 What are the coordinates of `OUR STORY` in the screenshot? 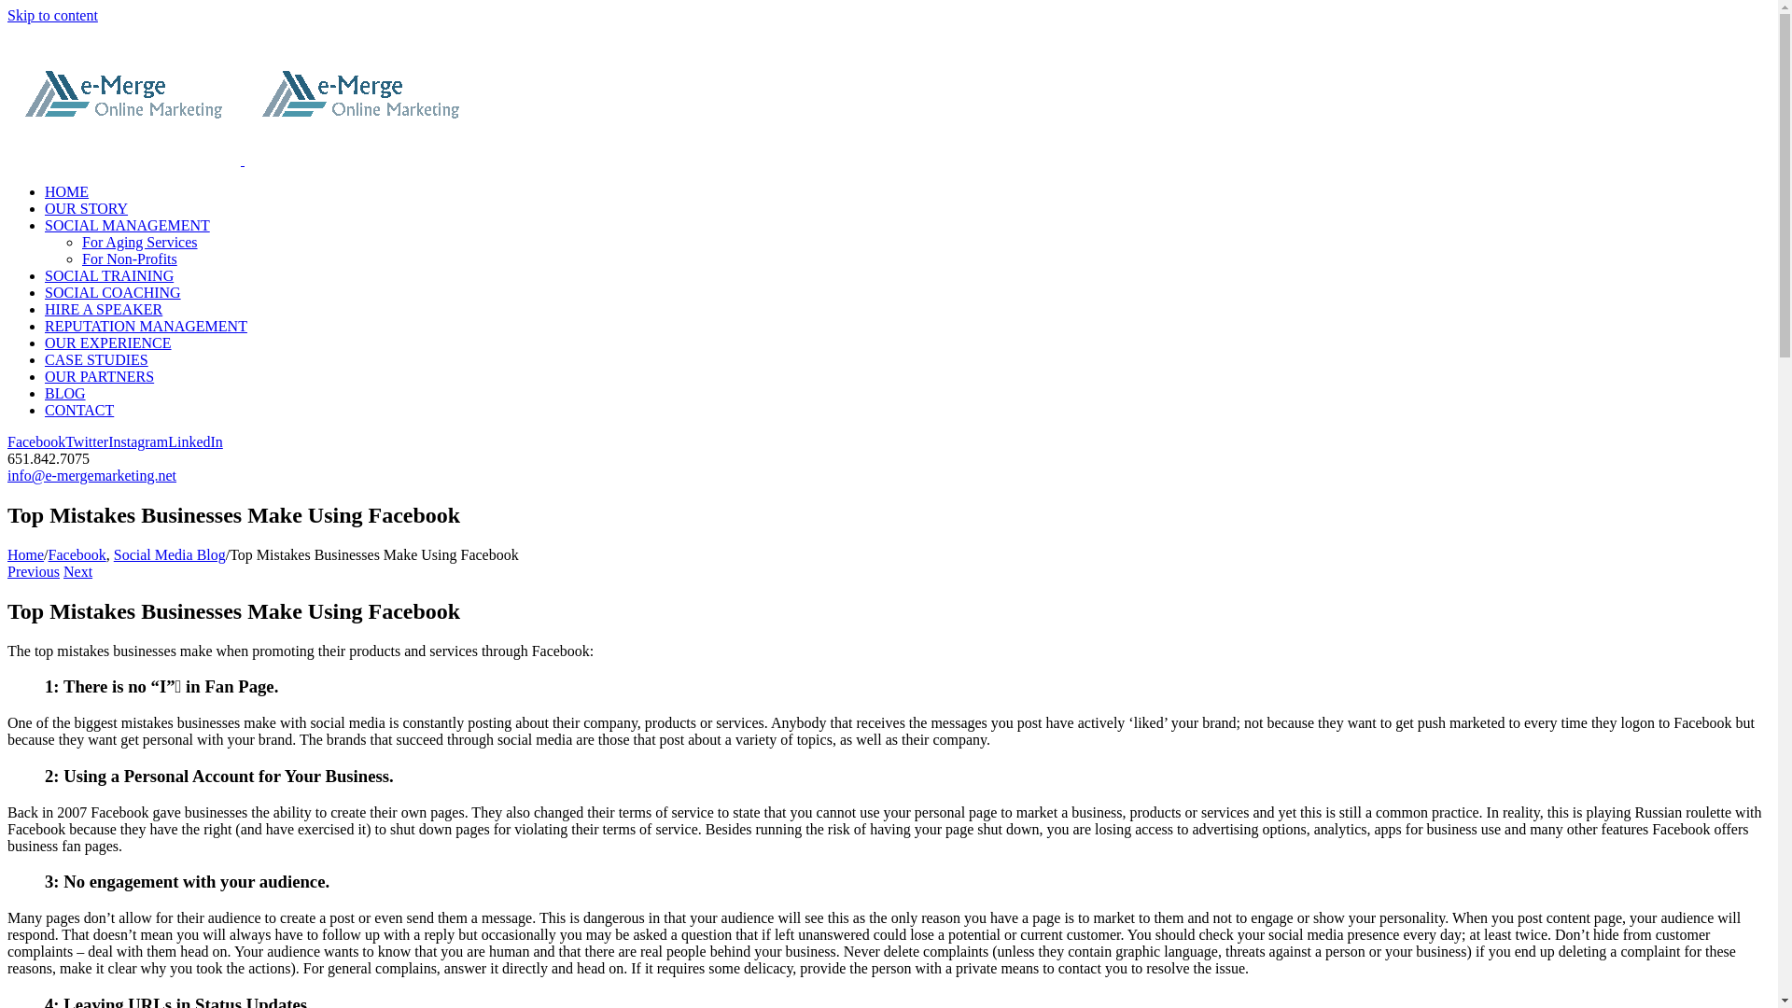 It's located at (86, 208).